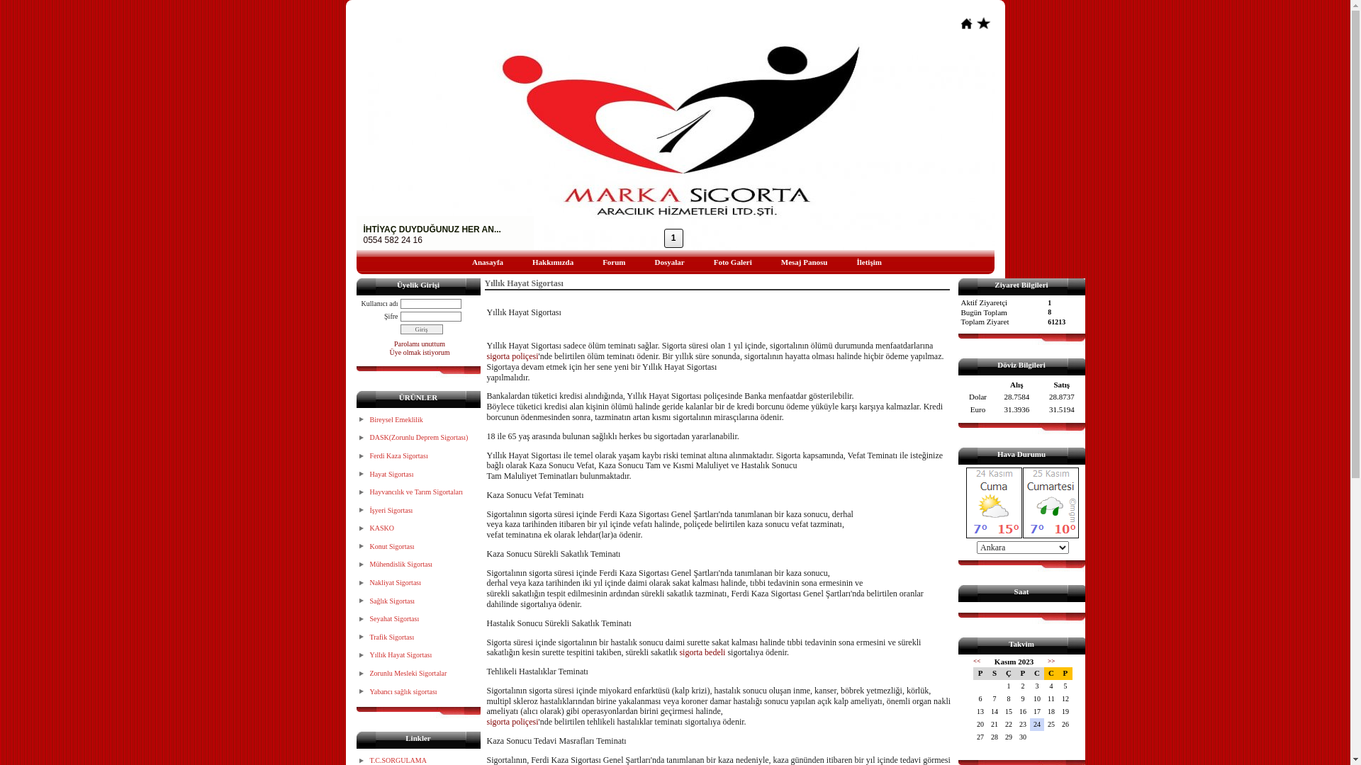  I want to click on 26, so click(1065, 725).